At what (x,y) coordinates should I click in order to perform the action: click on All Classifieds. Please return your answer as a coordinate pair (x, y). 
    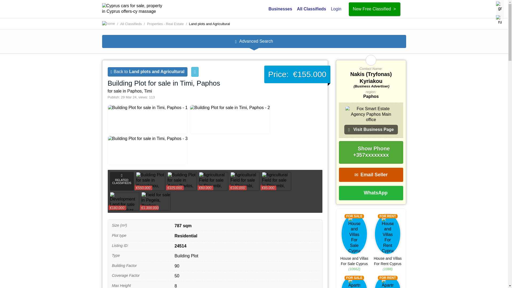
    Looking at the image, I should click on (131, 24).